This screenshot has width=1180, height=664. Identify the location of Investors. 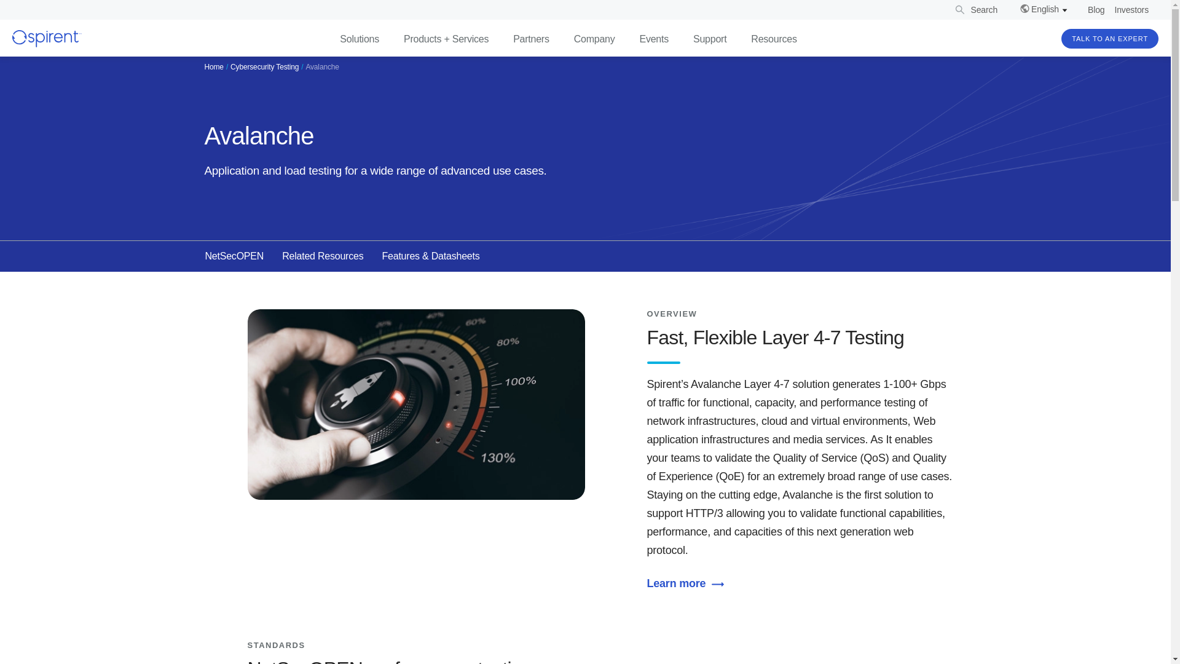
(1131, 10).